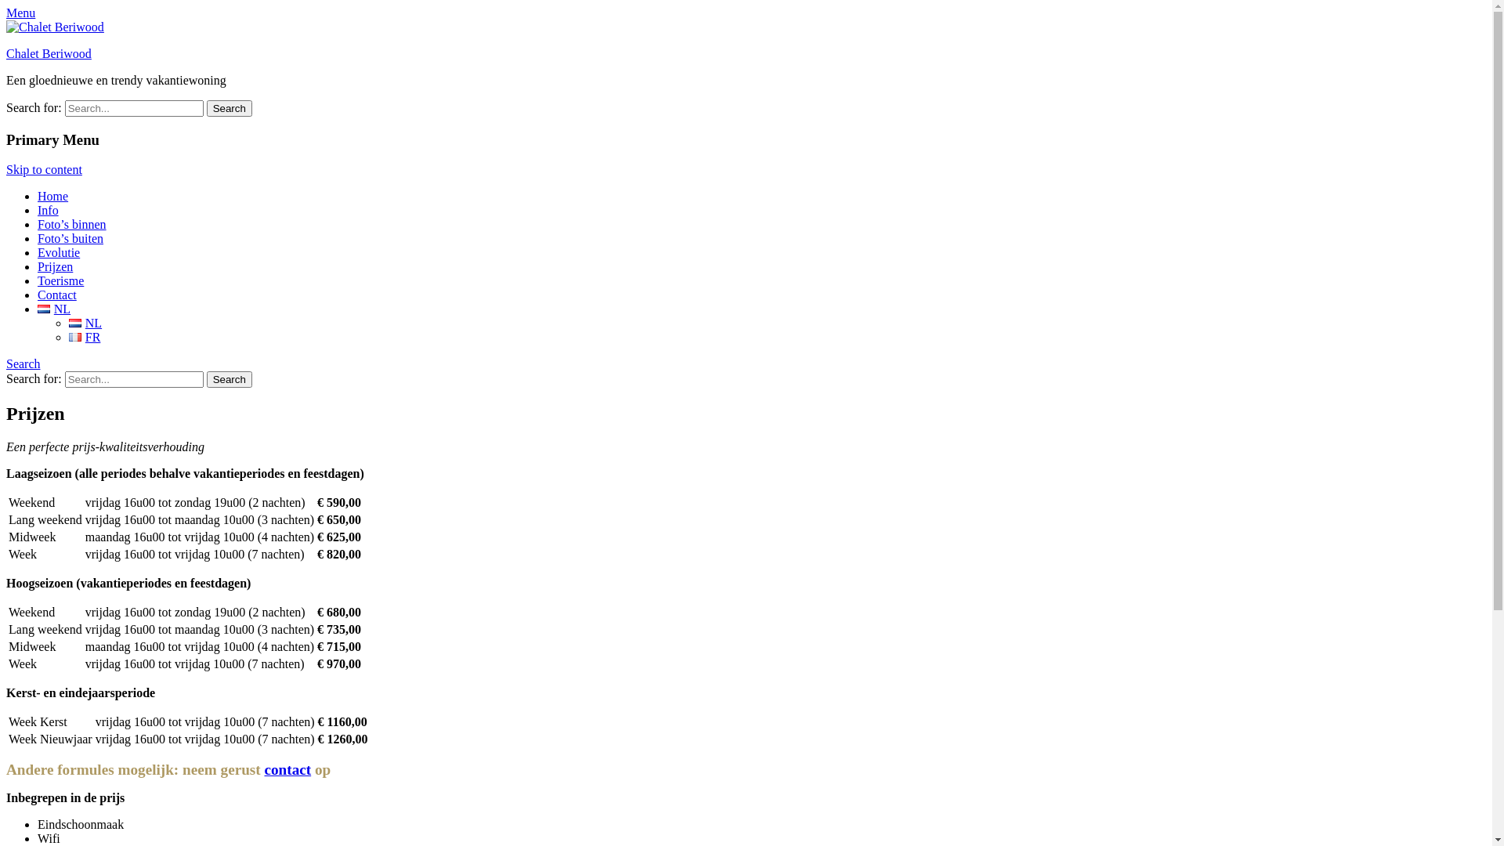  Describe the element at coordinates (230, 108) in the screenshot. I see `Search` at that location.